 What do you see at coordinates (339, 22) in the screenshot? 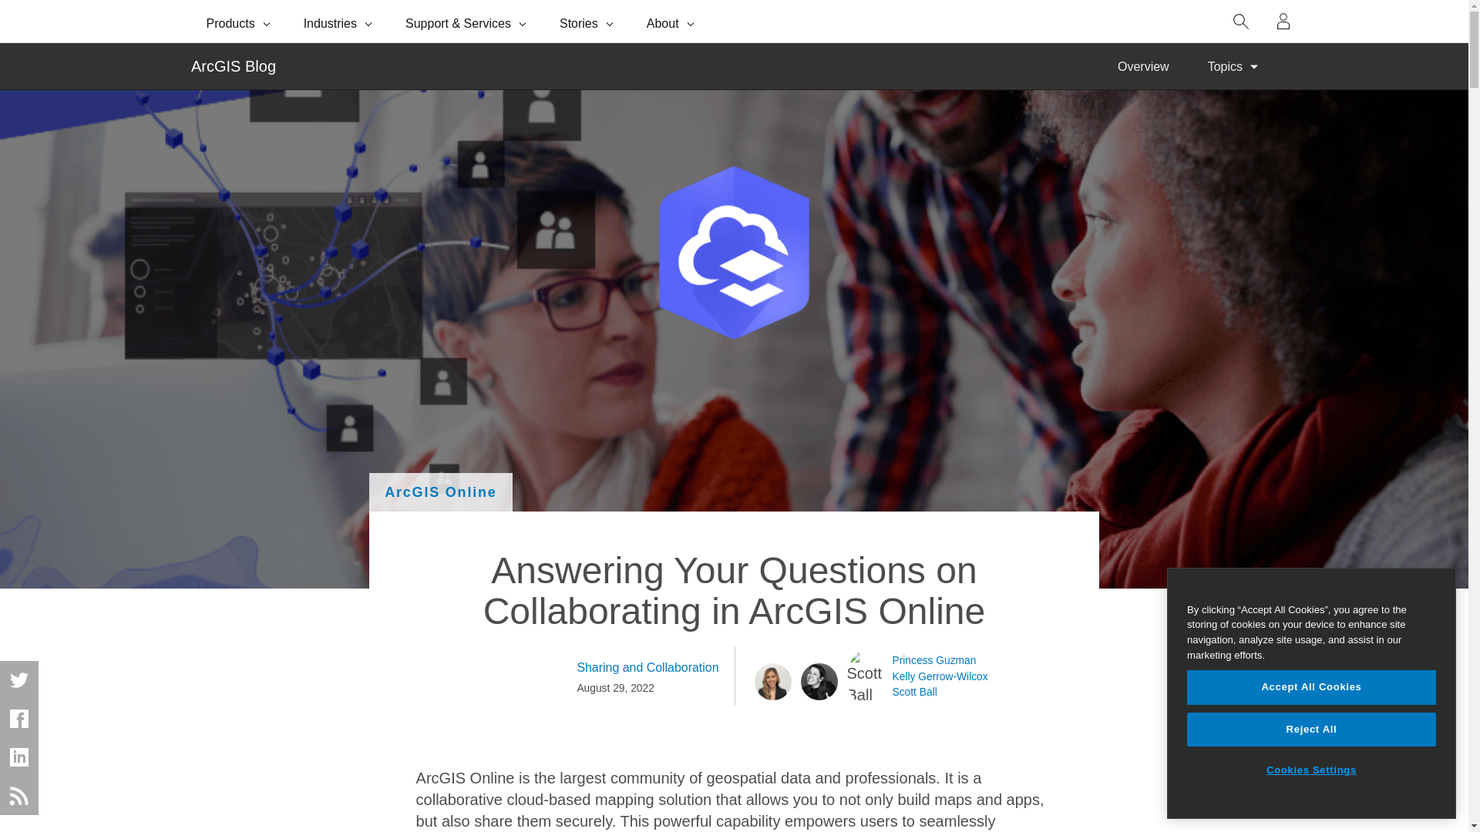
I see `Industries` at bounding box center [339, 22].